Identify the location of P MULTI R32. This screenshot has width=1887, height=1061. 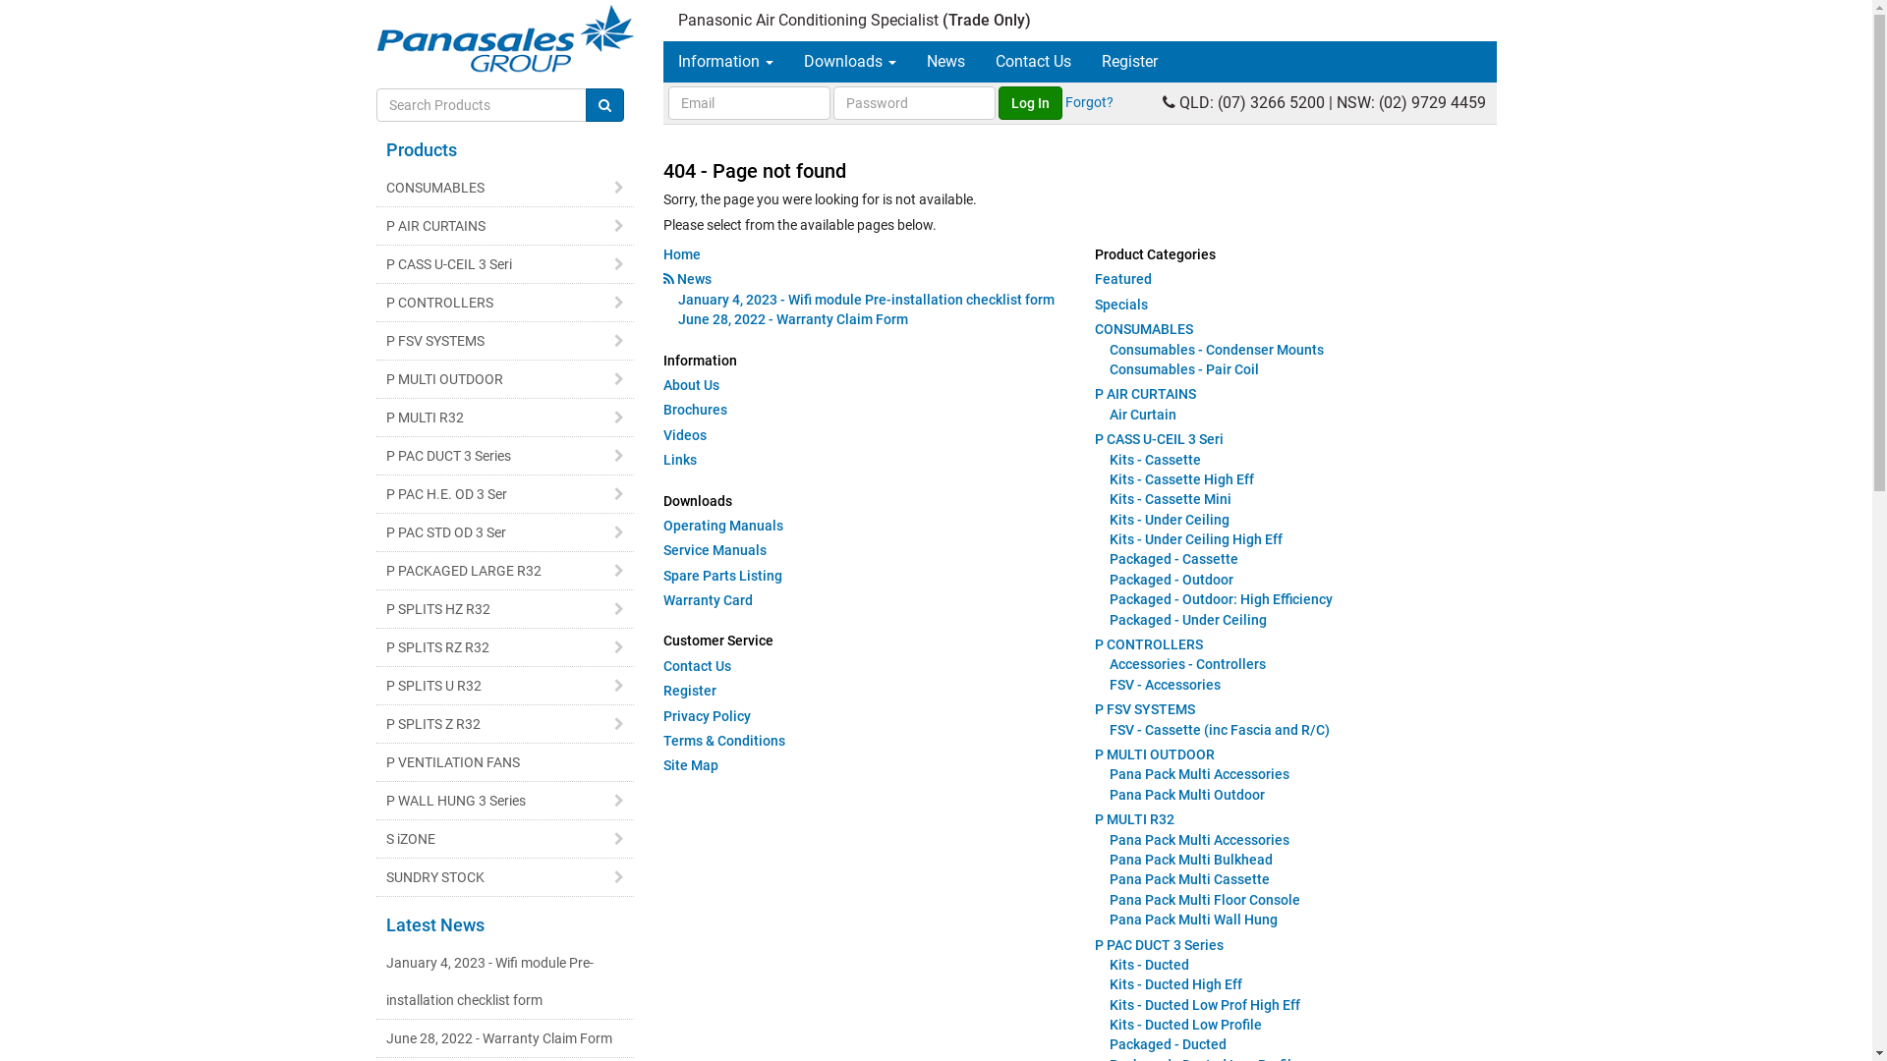
(505, 418).